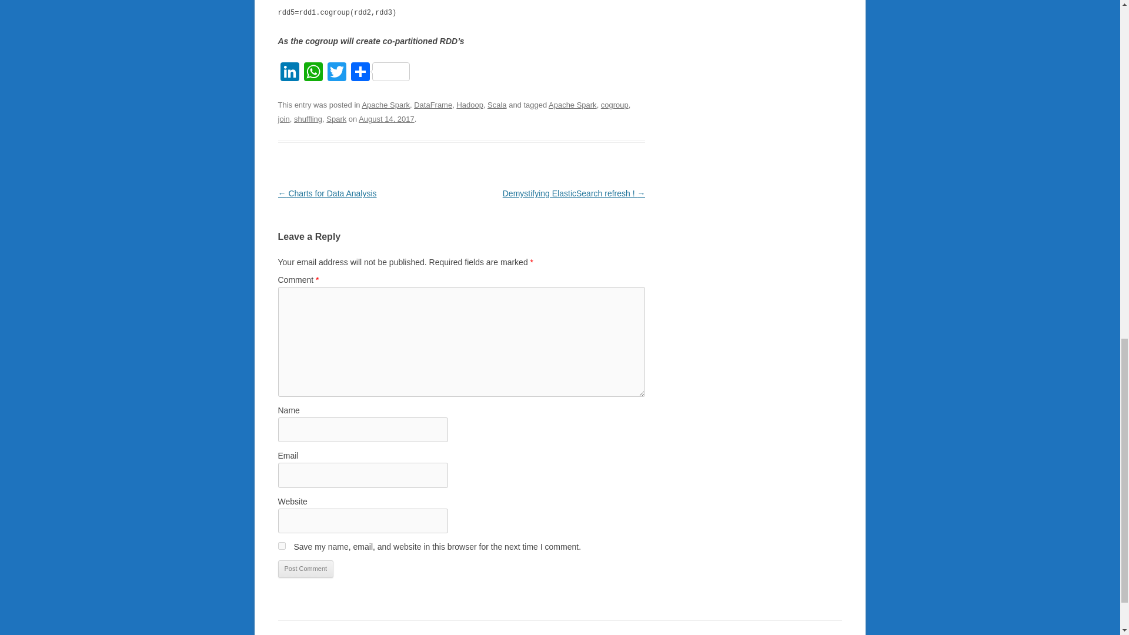 Image resolution: width=1129 pixels, height=635 pixels. I want to click on join, so click(283, 119).